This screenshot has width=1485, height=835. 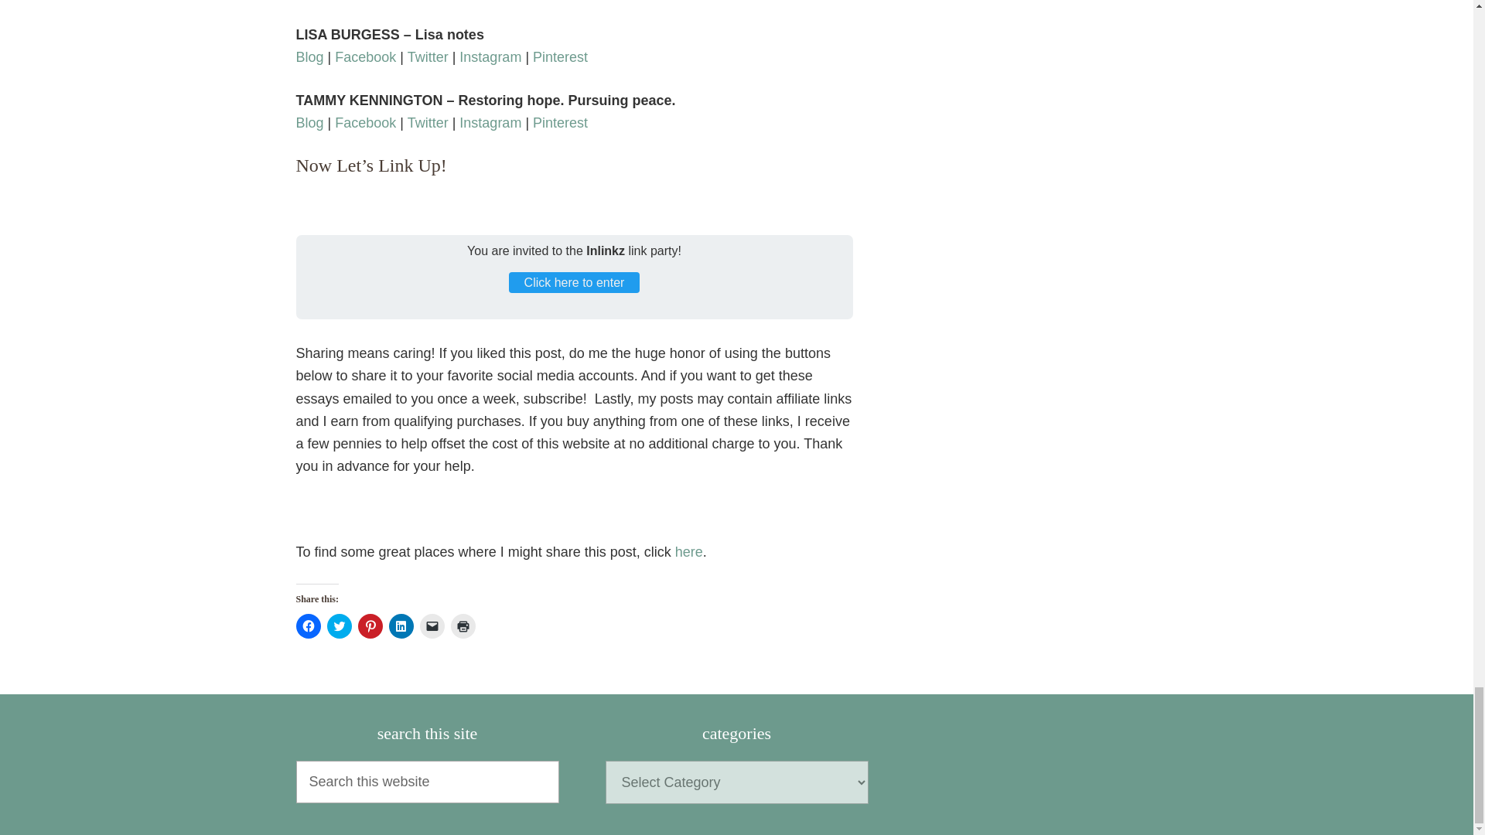 I want to click on Click to share on Twitter, so click(x=339, y=626).